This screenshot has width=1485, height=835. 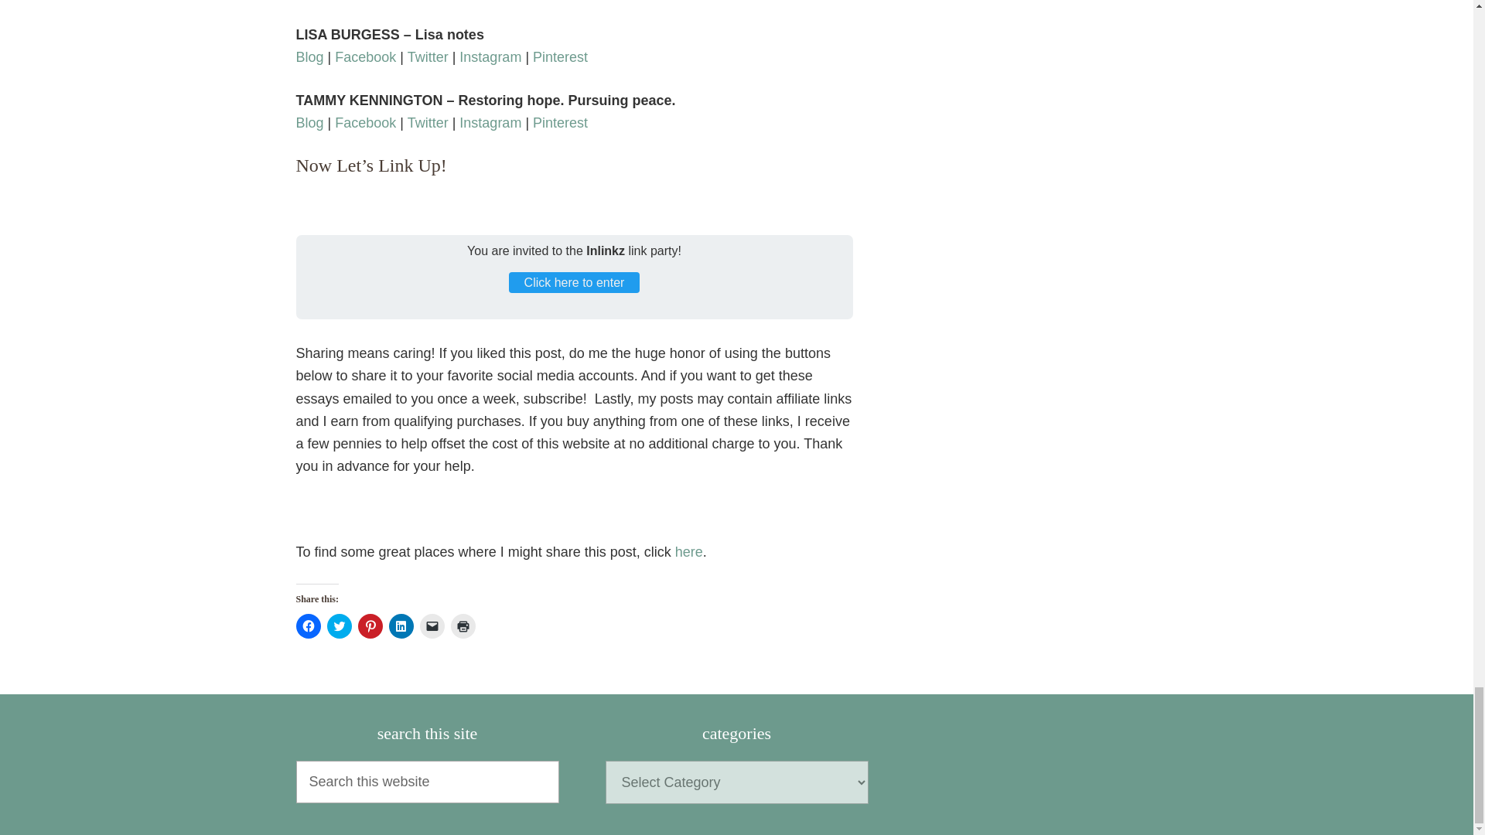 I want to click on Click to share on Twitter, so click(x=339, y=626).